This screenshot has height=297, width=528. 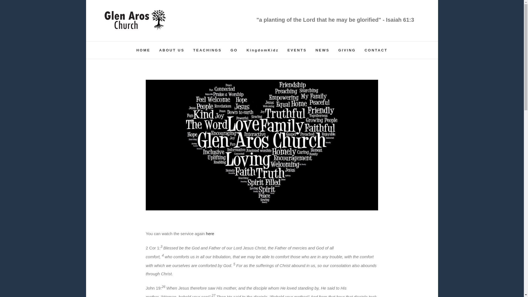 I want to click on here, so click(x=210, y=233).